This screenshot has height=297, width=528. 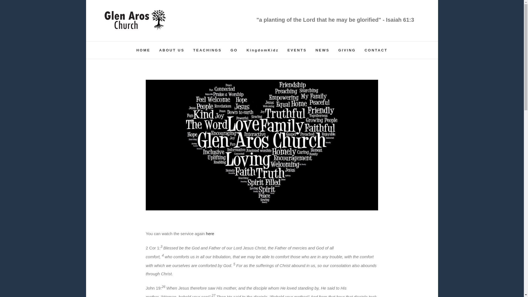 I want to click on here, so click(x=210, y=233).